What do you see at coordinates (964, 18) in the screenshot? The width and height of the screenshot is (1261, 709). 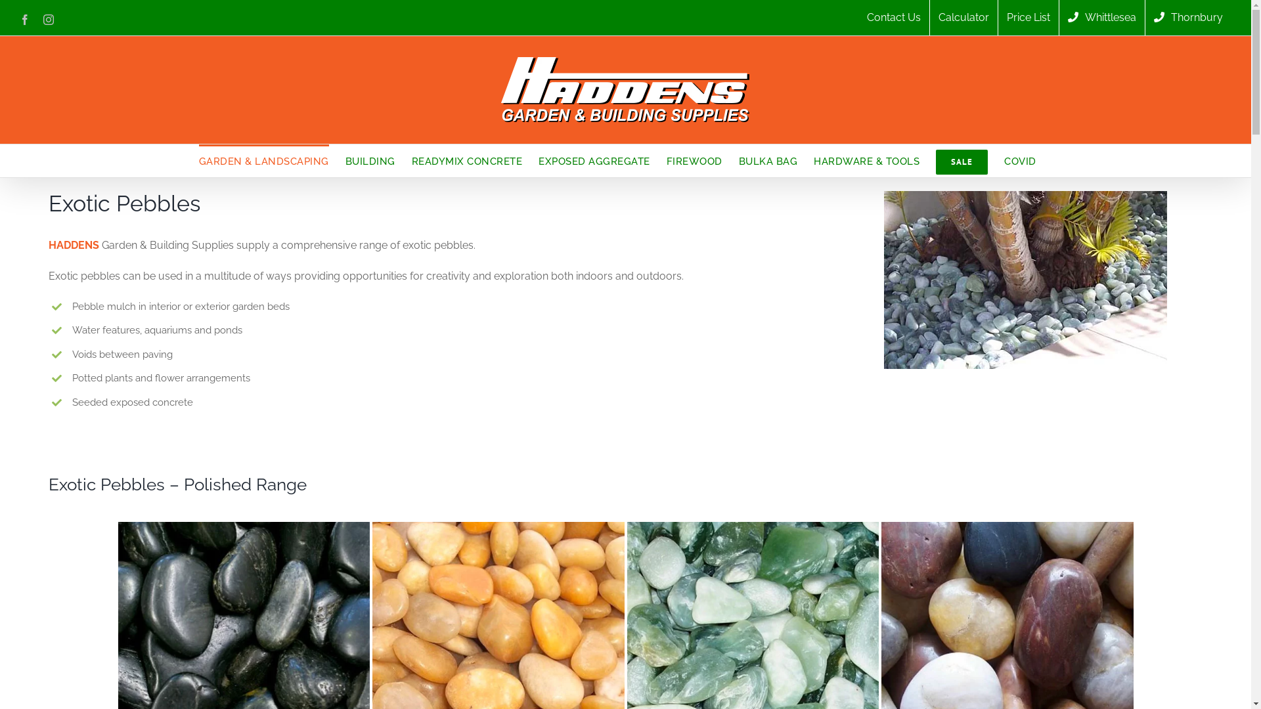 I see `Calculator` at bounding box center [964, 18].